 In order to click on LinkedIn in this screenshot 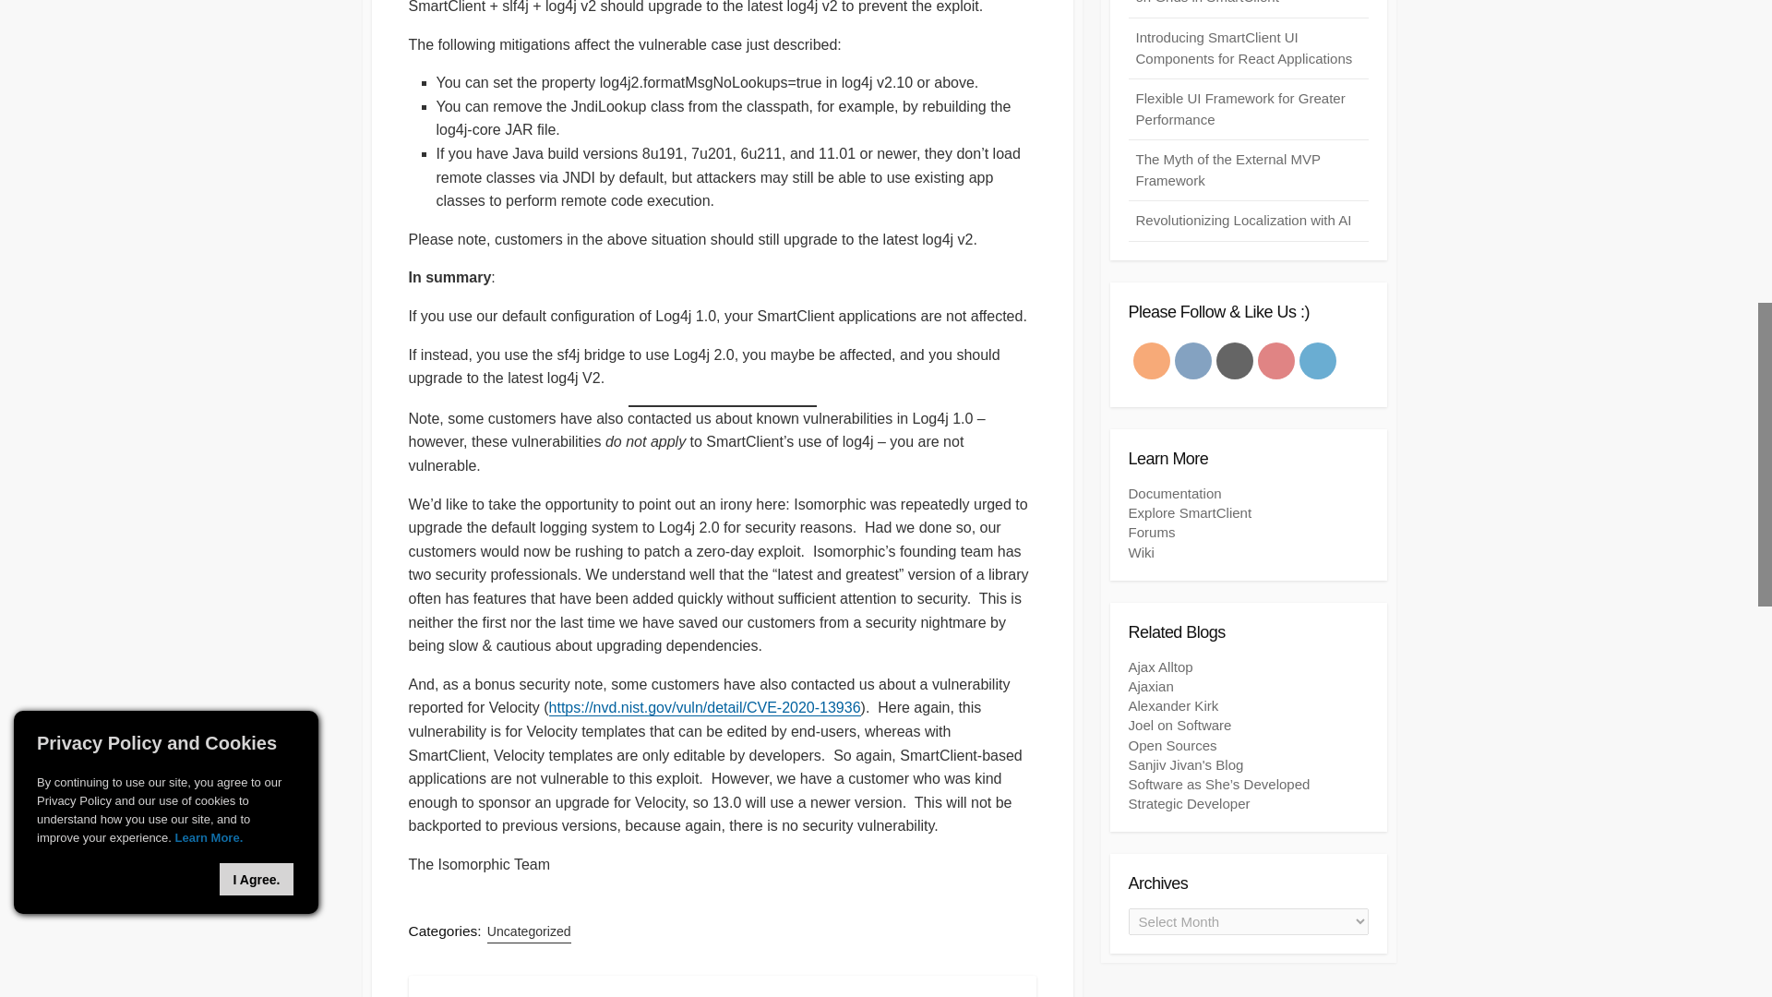, I will do `click(1317, 360)`.